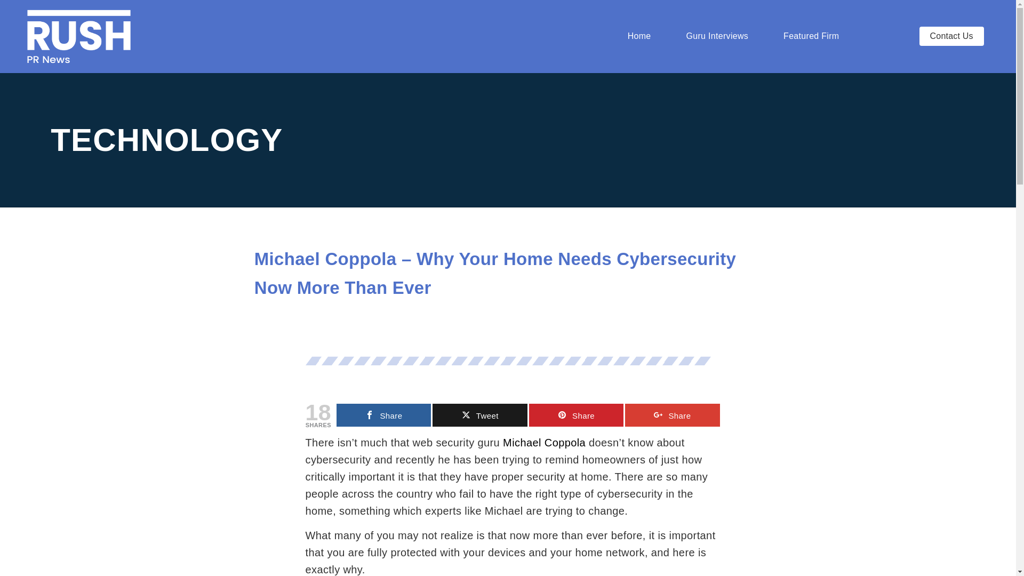  Describe the element at coordinates (166, 140) in the screenshot. I see `TECHNOLOGY` at that location.